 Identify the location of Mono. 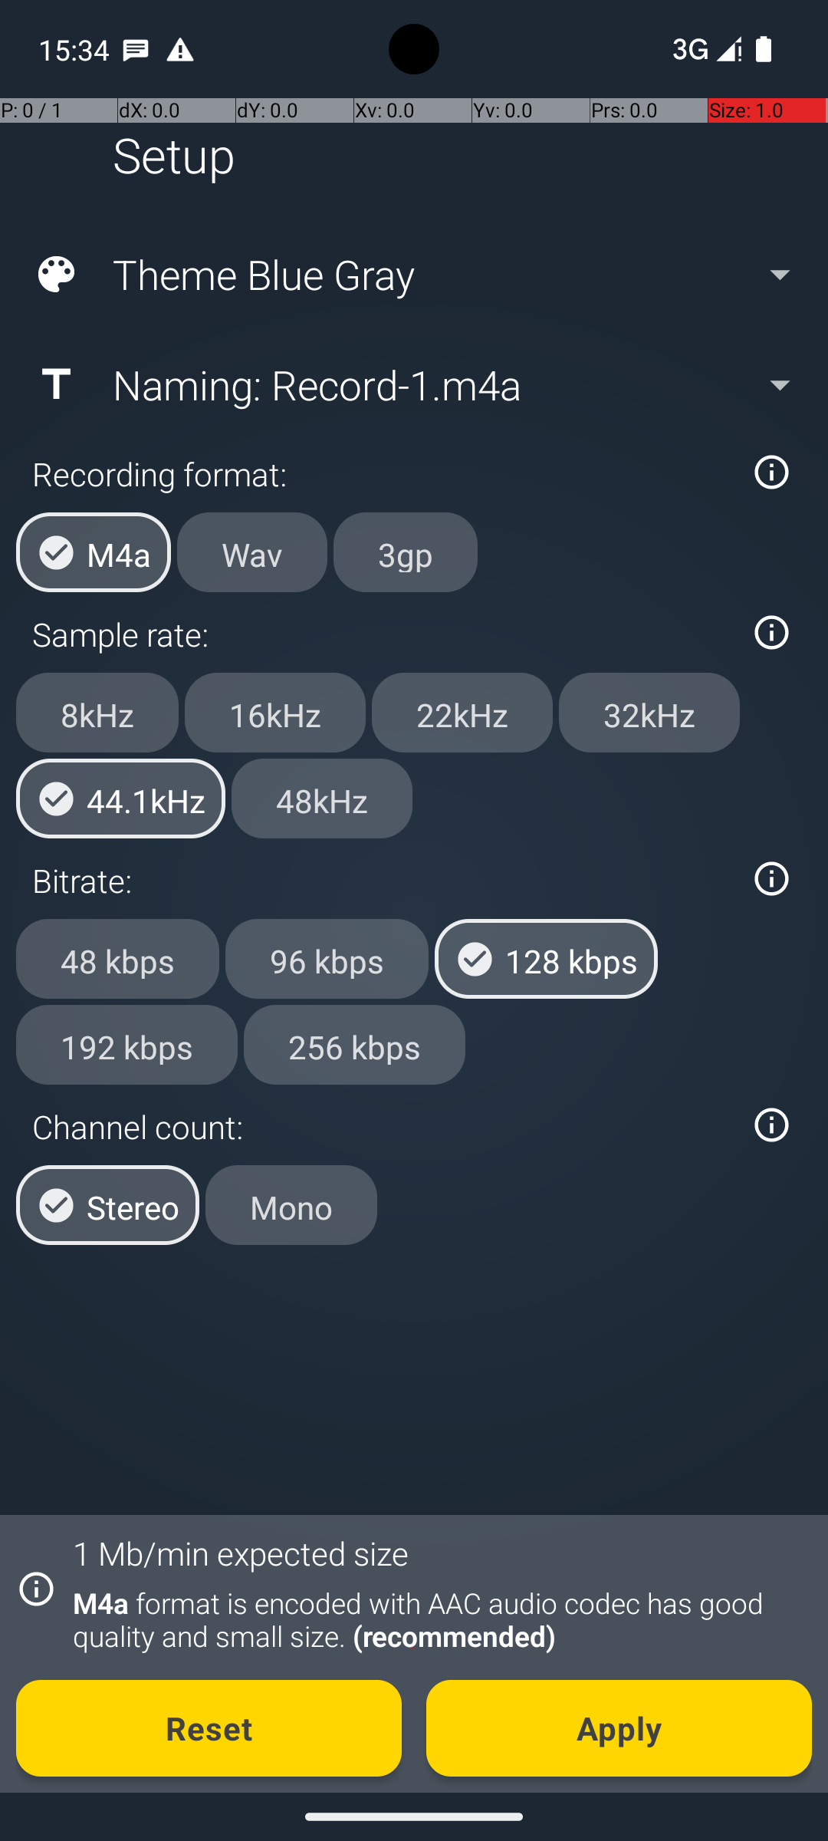
(291, 1205).